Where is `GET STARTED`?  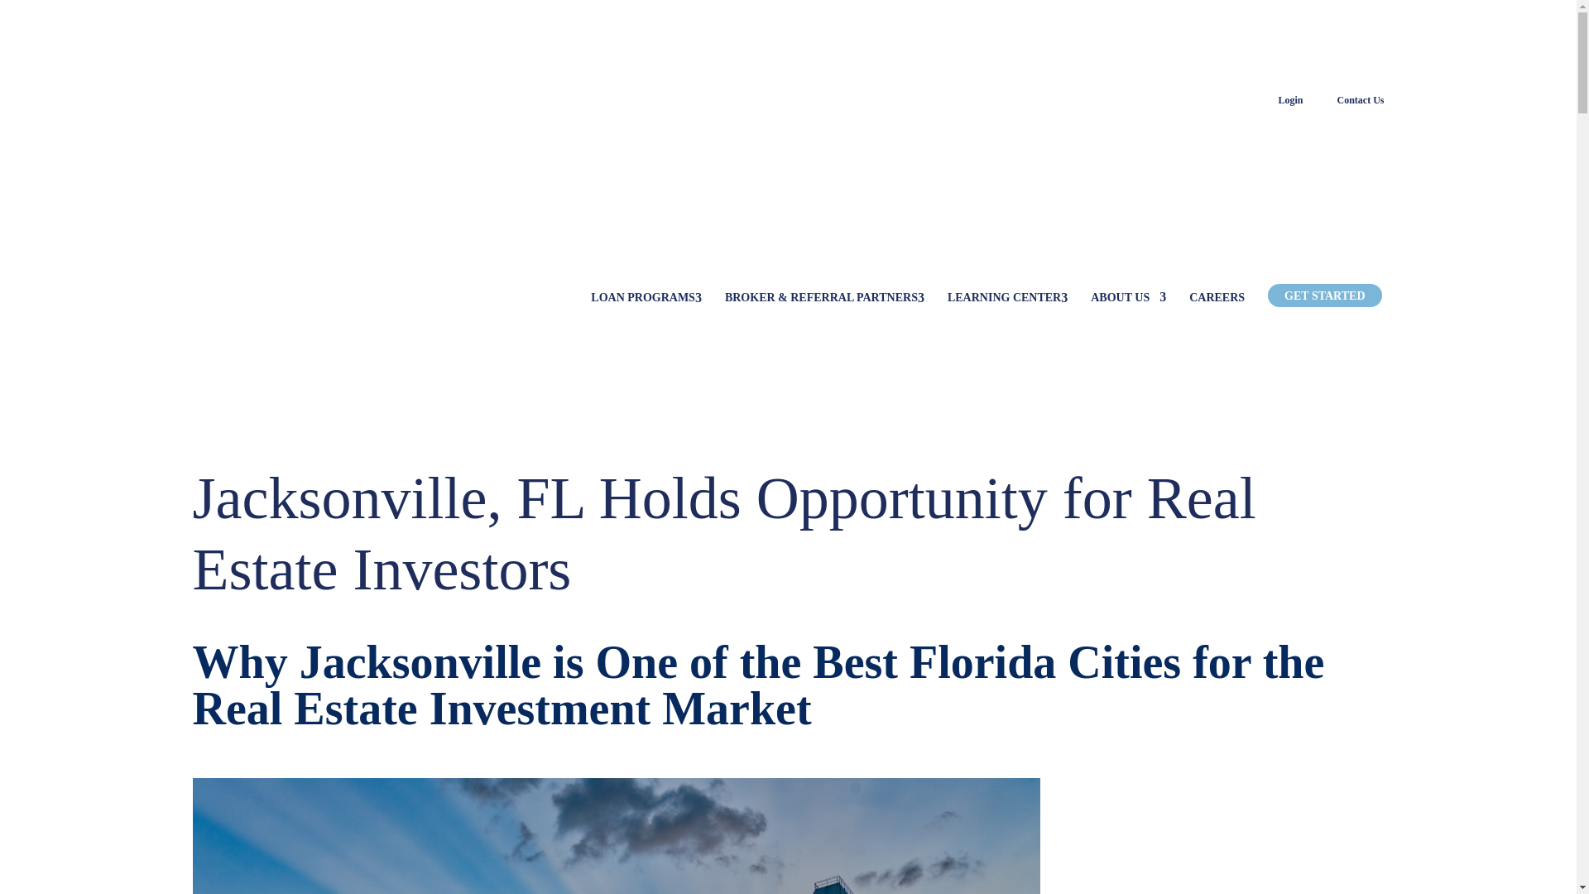 GET STARTED is located at coordinates (1324, 296).